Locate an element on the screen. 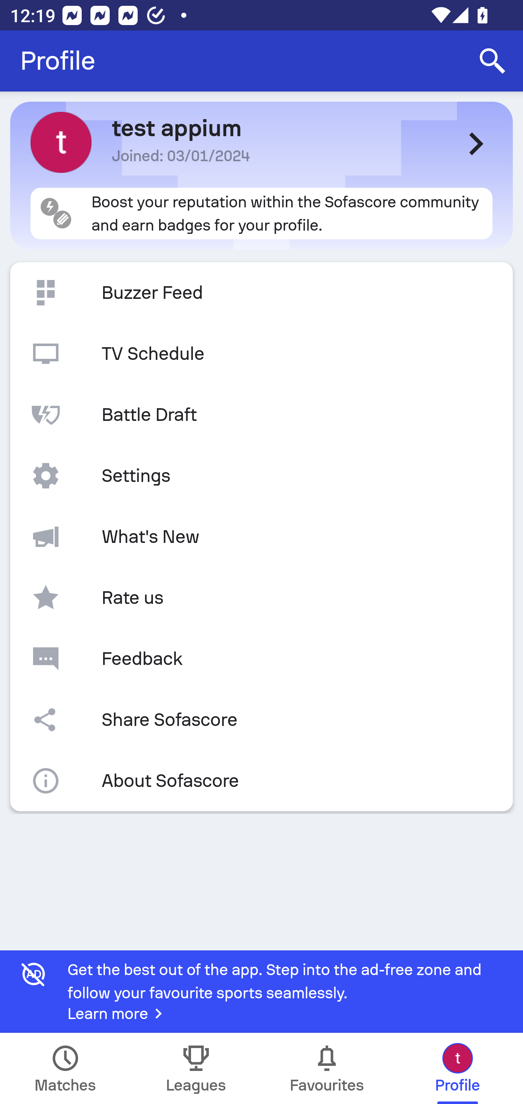  Share Sofascore is located at coordinates (261, 720).